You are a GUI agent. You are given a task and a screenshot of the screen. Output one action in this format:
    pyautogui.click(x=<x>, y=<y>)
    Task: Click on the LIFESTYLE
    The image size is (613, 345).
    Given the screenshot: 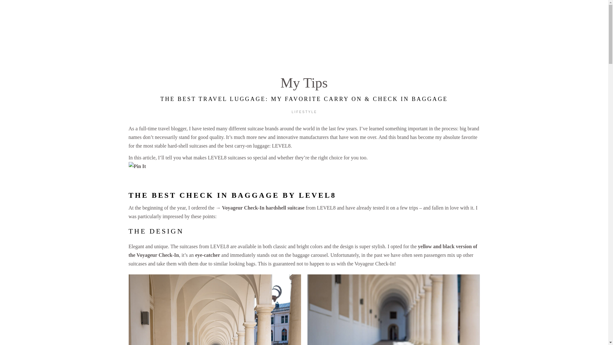 What is the action you would take?
    pyautogui.click(x=305, y=112)
    